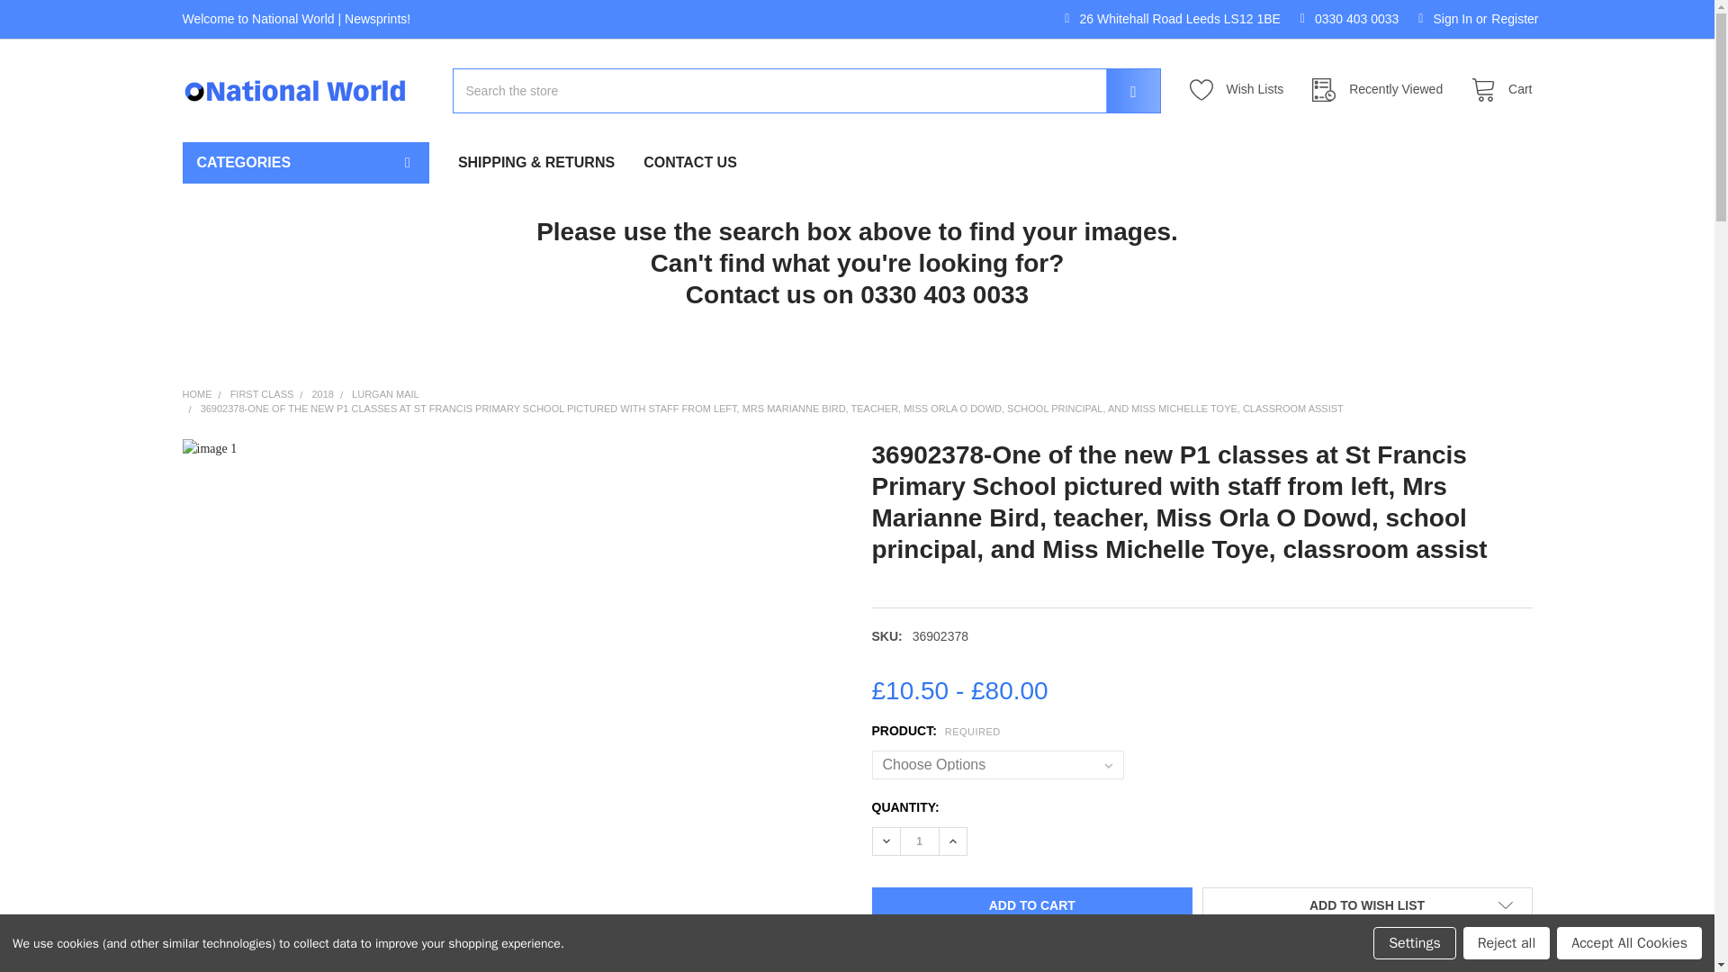 The image size is (1728, 972). I want to click on Register, so click(1514, 20).